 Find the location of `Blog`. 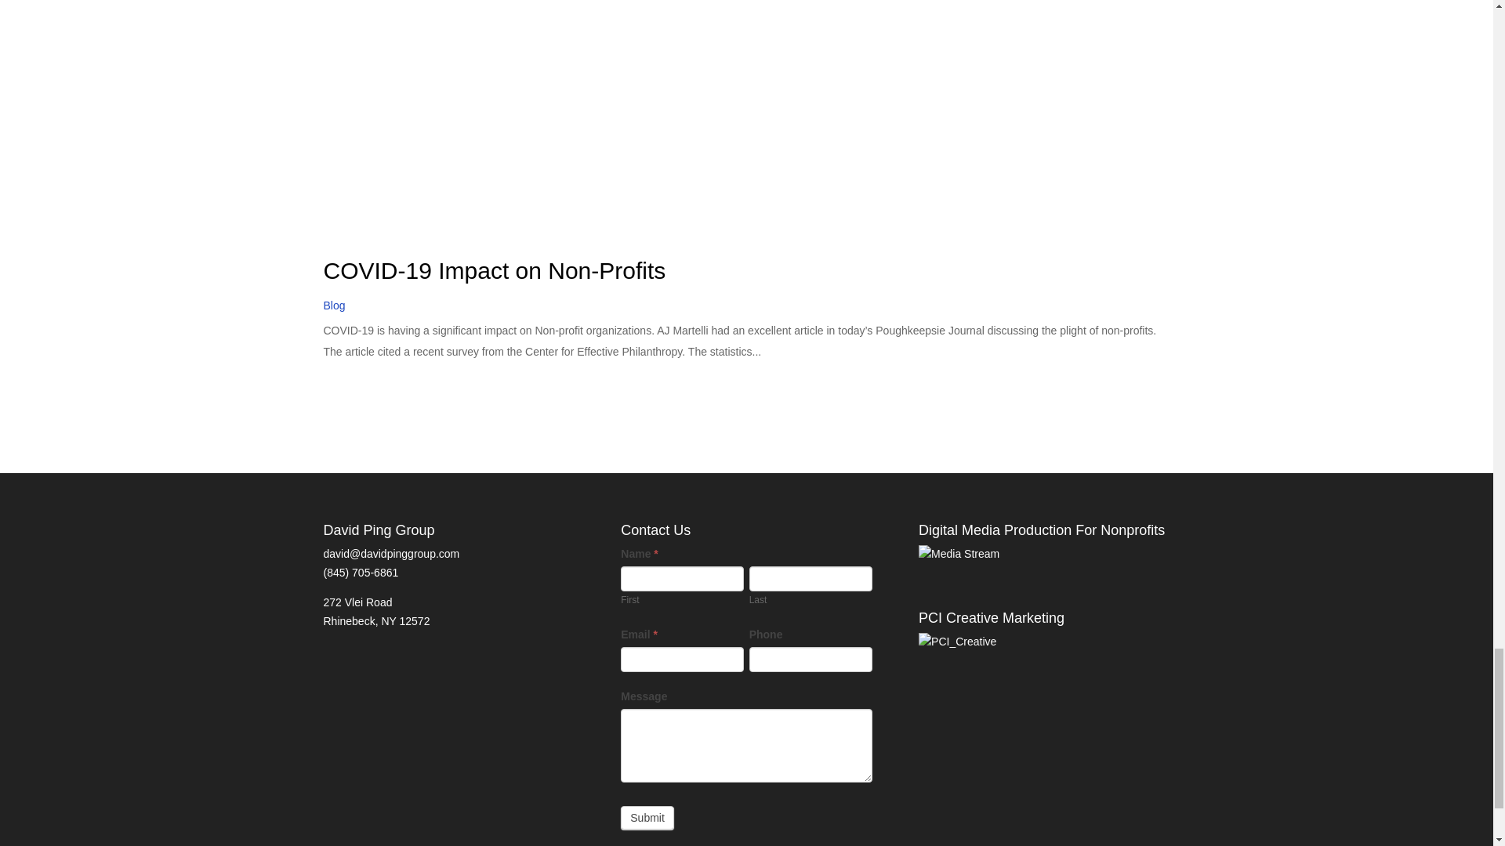

Blog is located at coordinates (334, 305).